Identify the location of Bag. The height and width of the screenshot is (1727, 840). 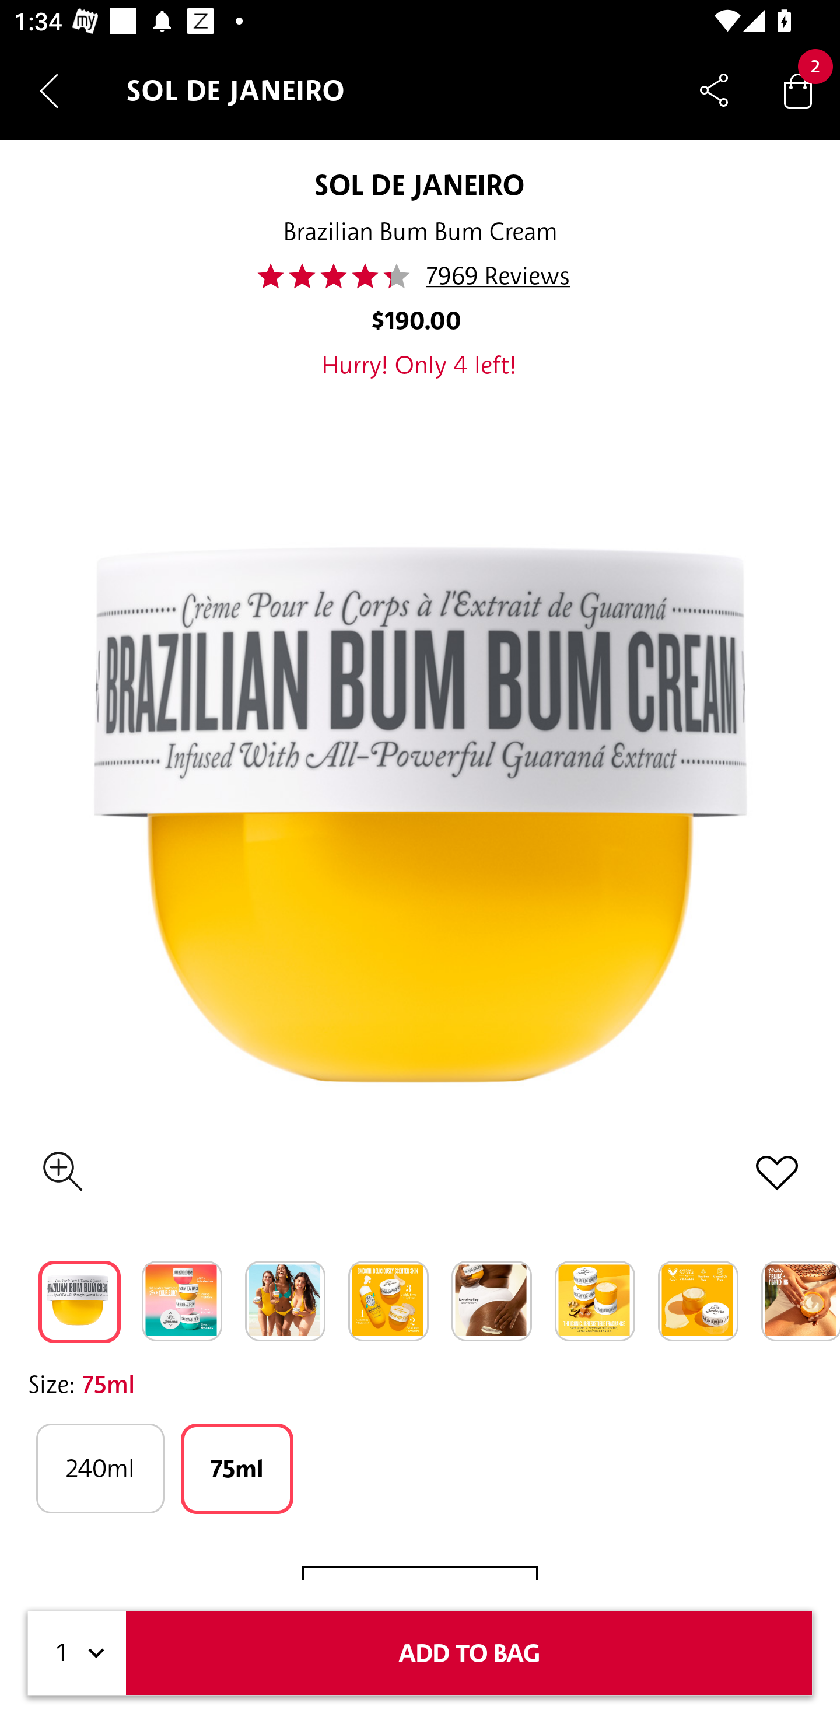
(798, 90).